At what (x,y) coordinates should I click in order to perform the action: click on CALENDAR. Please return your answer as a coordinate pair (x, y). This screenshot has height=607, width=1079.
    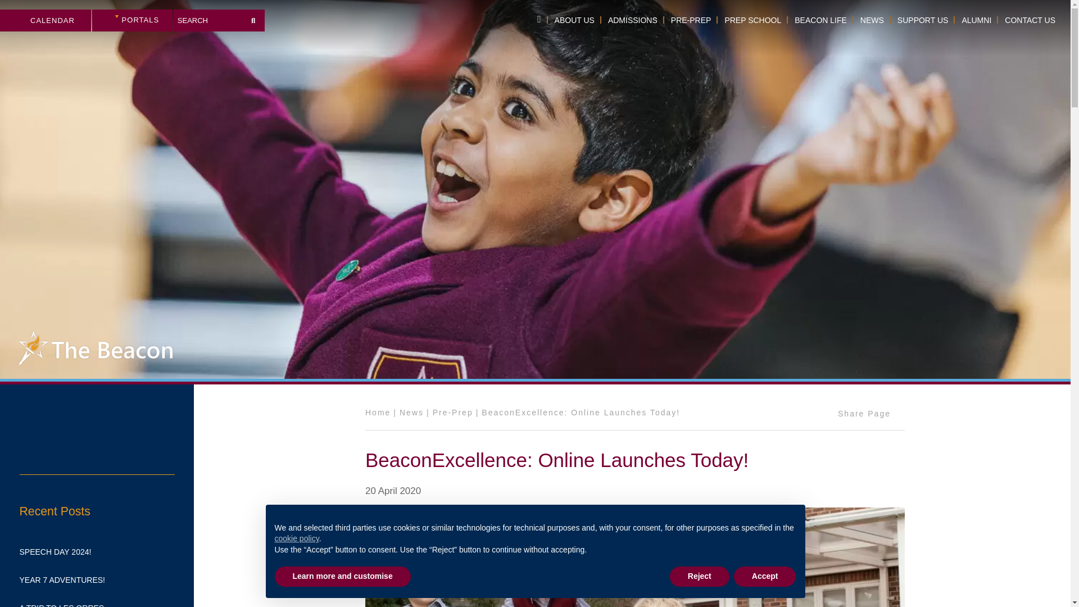
    Looking at the image, I should click on (45, 20).